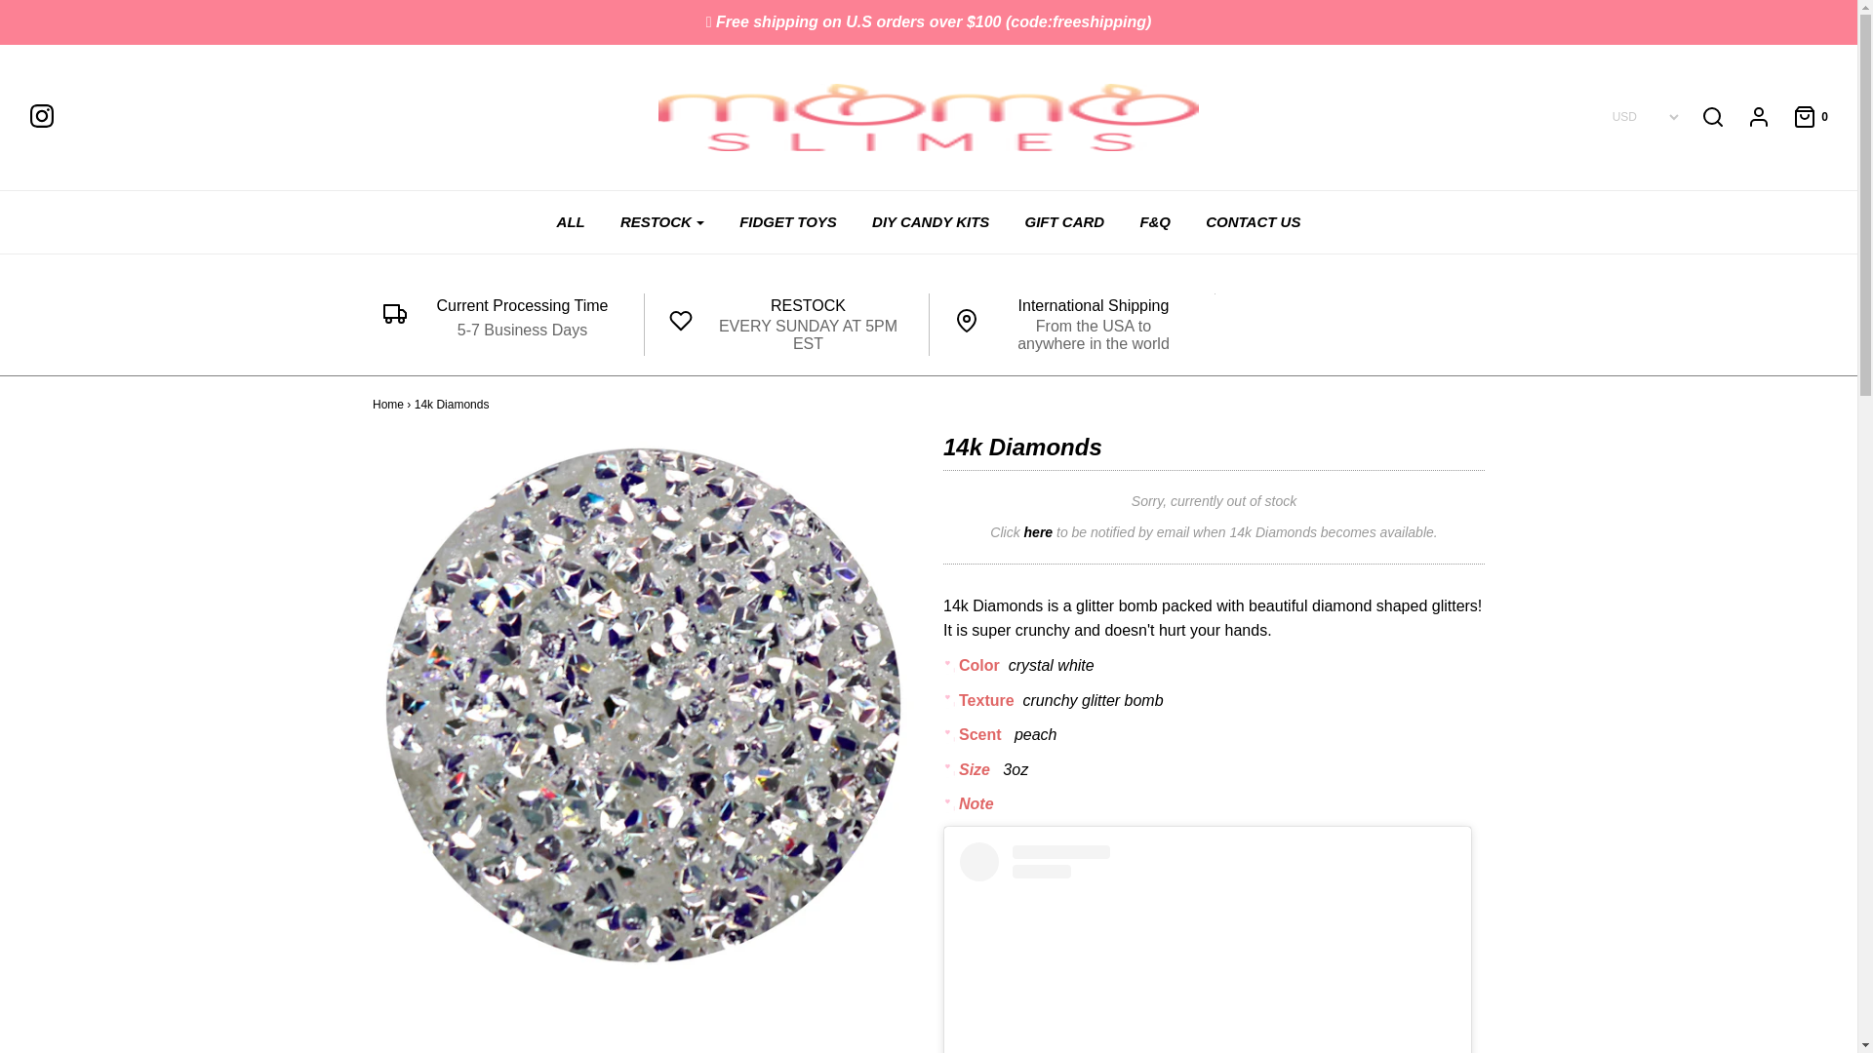  What do you see at coordinates (1713, 117) in the screenshot?
I see `Search` at bounding box center [1713, 117].